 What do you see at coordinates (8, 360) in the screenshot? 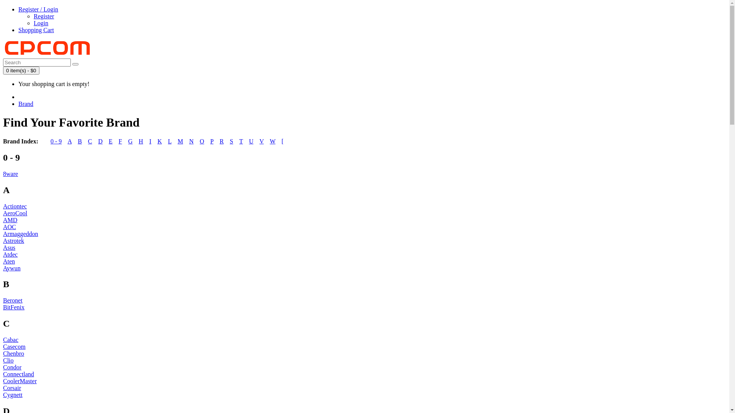
I see `Clio` at bounding box center [8, 360].